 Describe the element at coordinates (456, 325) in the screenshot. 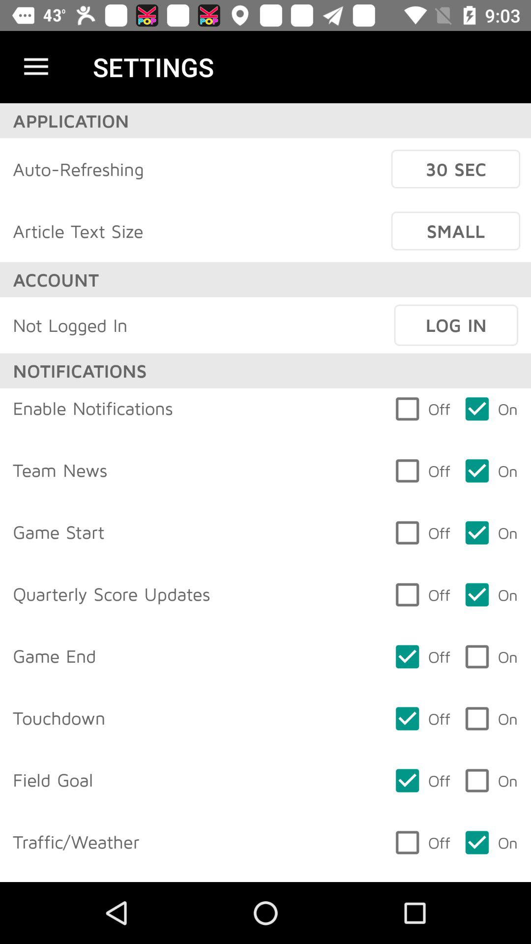

I see `click log in` at that location.